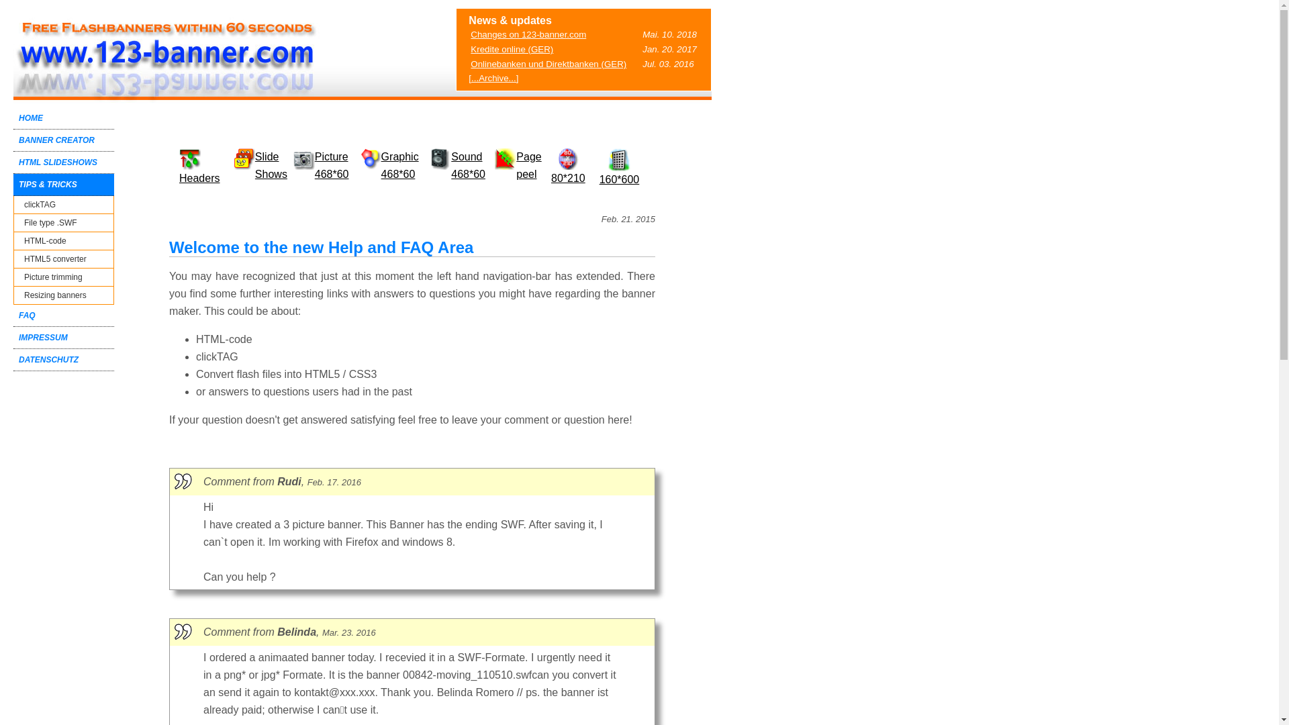  I want to click on 80*210, so click(568, 172).